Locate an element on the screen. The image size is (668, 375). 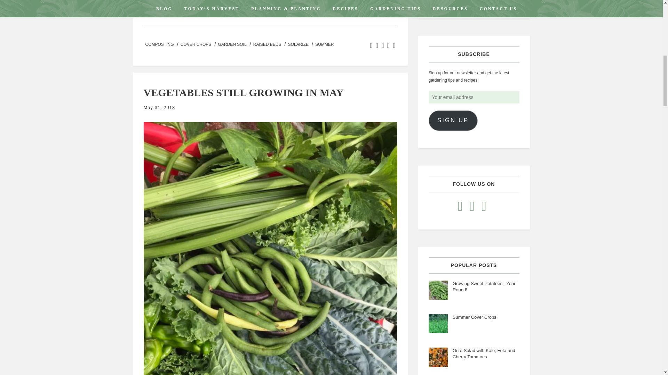
SUMMER is located at coordinates (324, 44).